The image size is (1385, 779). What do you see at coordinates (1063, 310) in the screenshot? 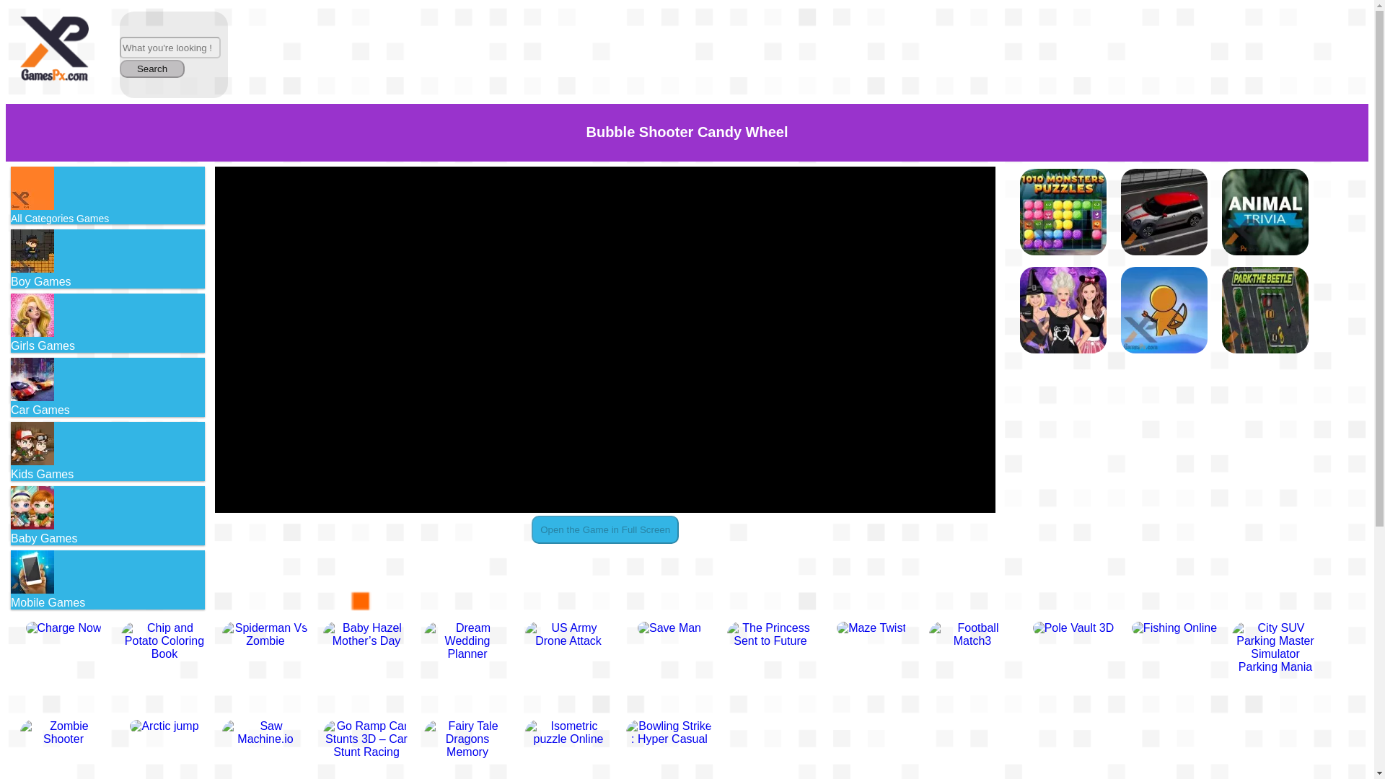
I see `Halloween dress up` at bounding box center [1063, 310].